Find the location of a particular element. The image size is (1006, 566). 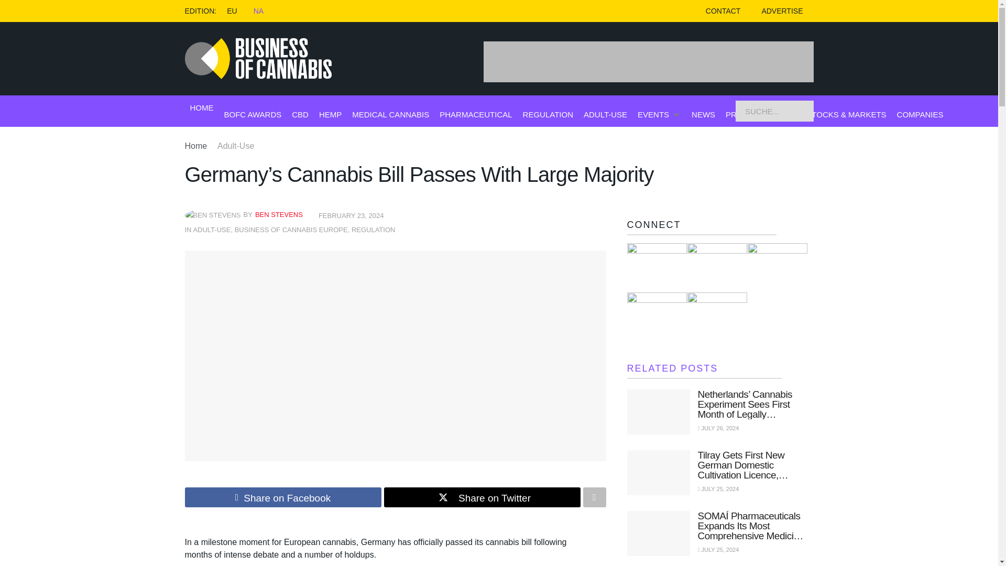

ADVERTISE is located at coordinates (782, 11).